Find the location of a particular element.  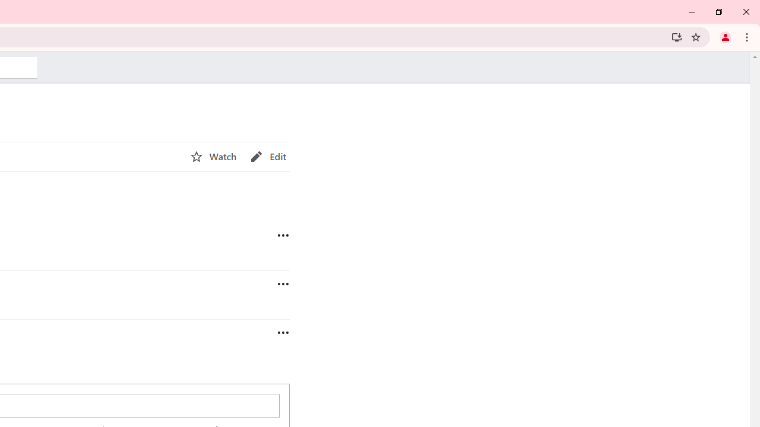

AutomationID: page-actions-edit is located at coordinates (268, 157).